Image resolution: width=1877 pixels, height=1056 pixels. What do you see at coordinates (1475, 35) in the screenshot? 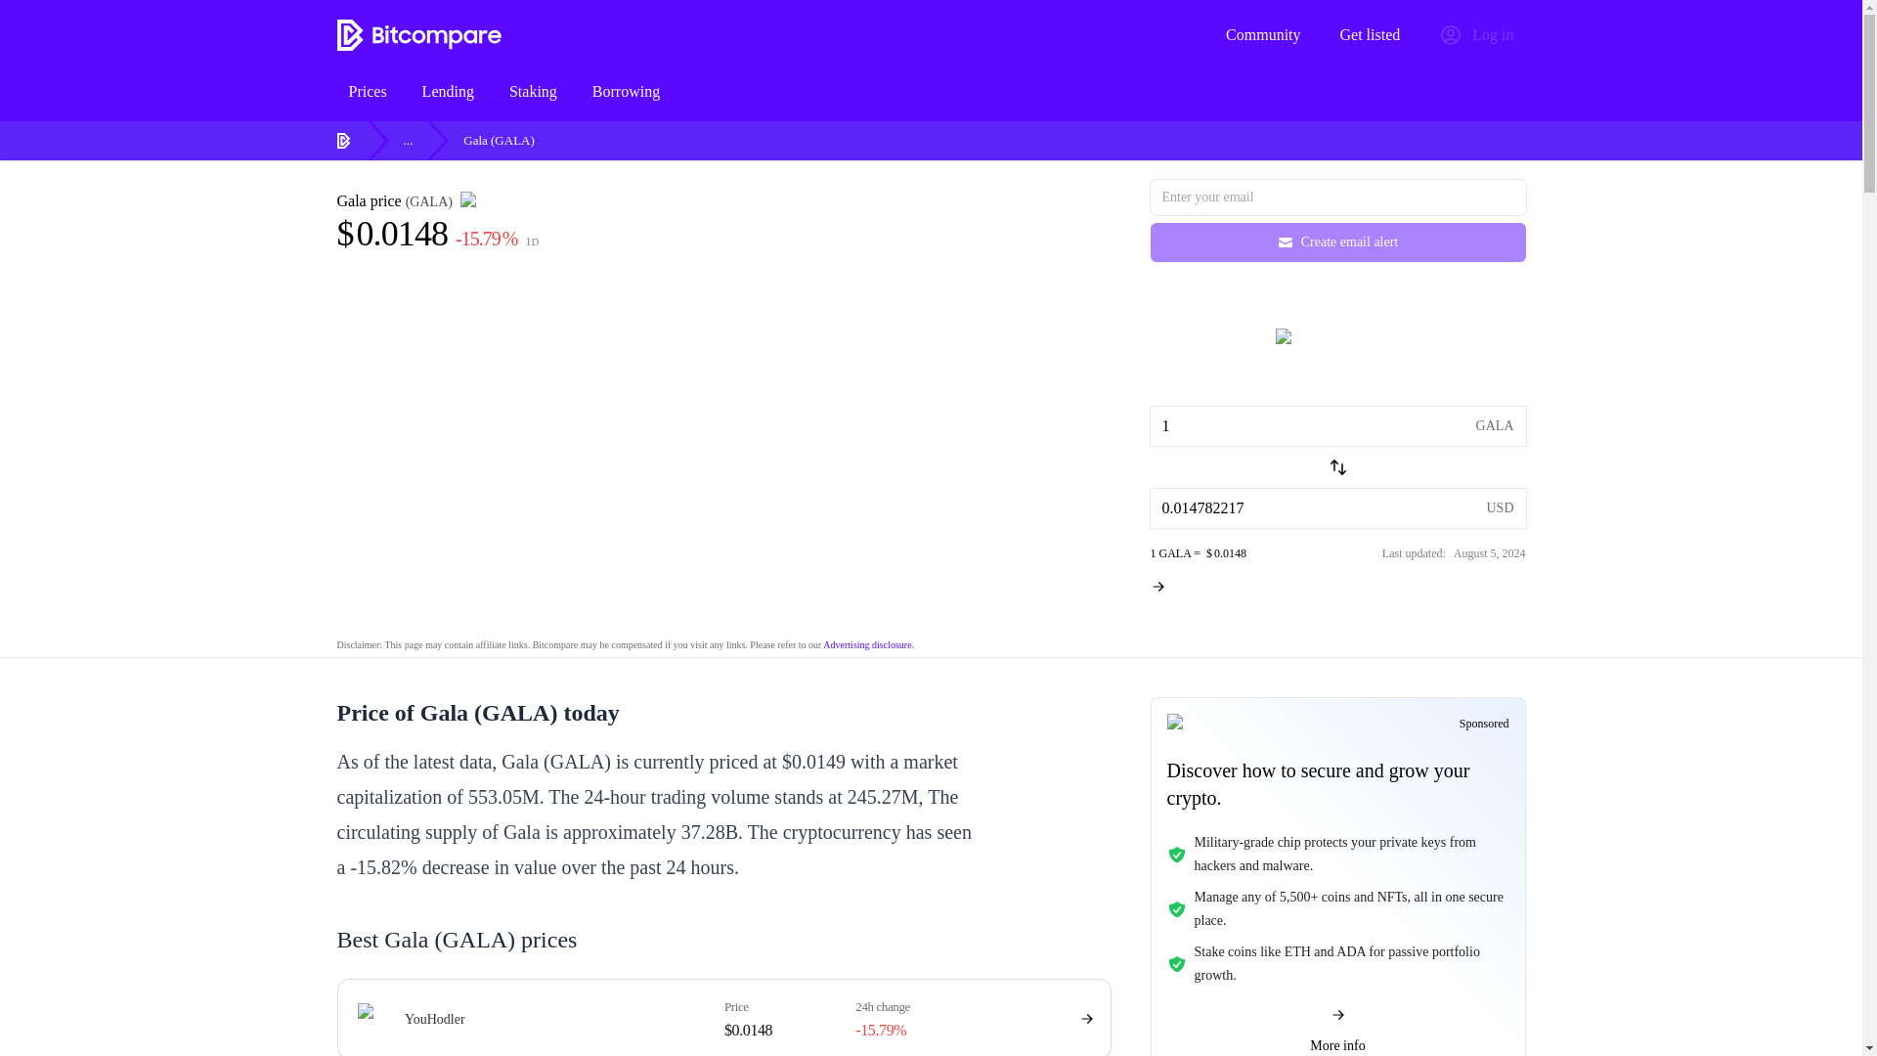
I see `Log in` at bounding box center [1475, 35].